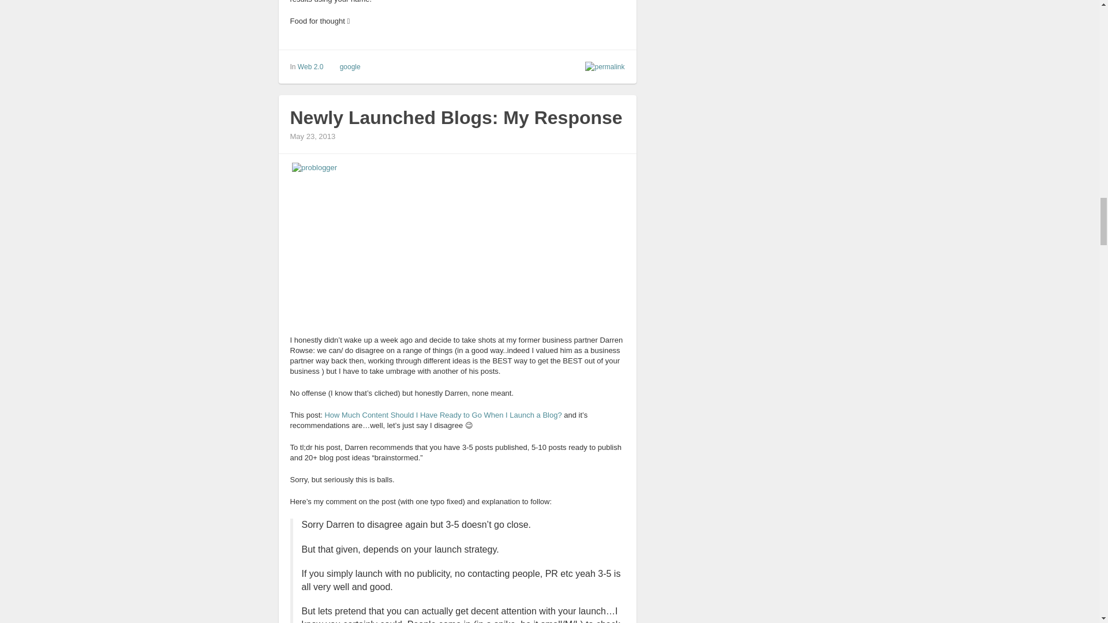  What do you see at coordinates (602, 66) in the screenshot?
I see `permalink ` at bounding box center [602, 66].